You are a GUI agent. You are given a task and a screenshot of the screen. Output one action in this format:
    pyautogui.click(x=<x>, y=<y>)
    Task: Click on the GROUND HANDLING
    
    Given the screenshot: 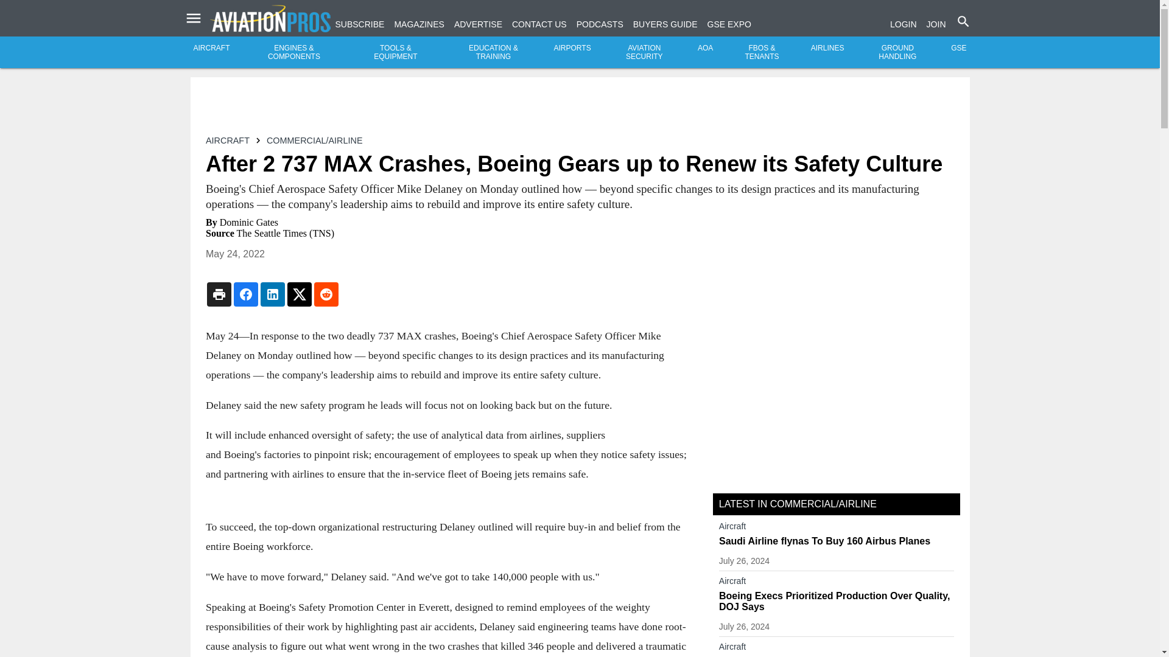 What is the action you would take?
    pyautogui.click(x=897, y=52)
    